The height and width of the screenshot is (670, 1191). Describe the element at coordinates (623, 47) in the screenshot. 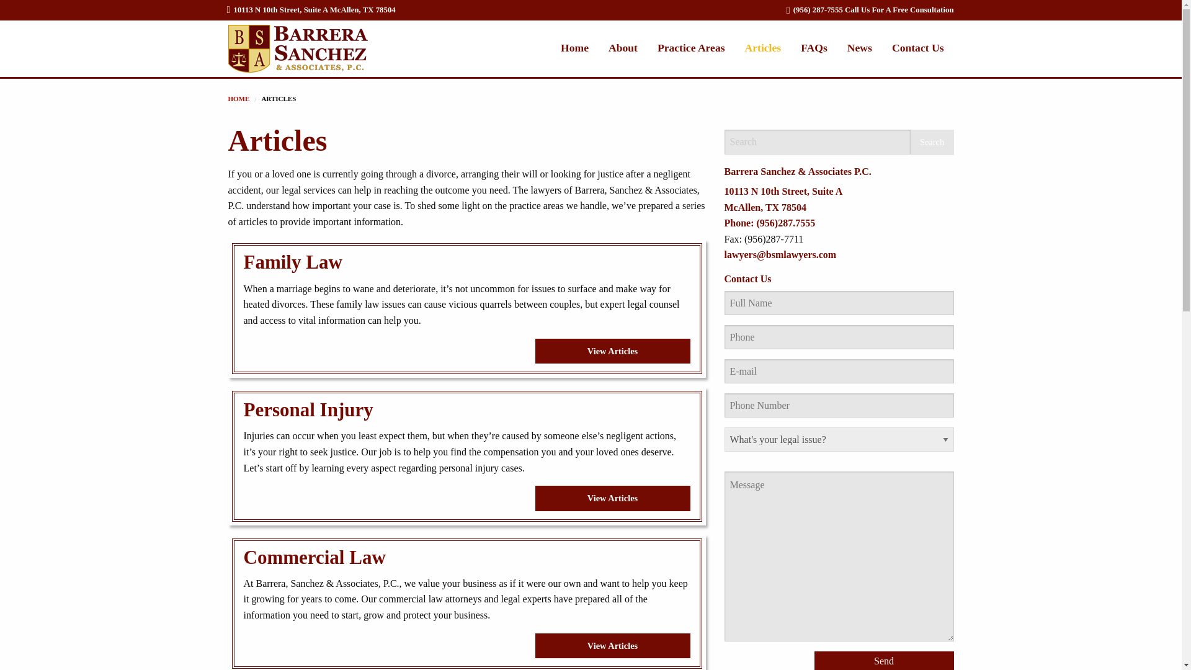

I see `About` at that location.